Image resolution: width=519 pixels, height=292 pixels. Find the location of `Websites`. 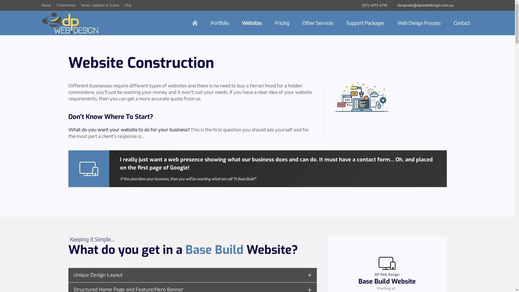

Websites is located at coordinates (251, 23).